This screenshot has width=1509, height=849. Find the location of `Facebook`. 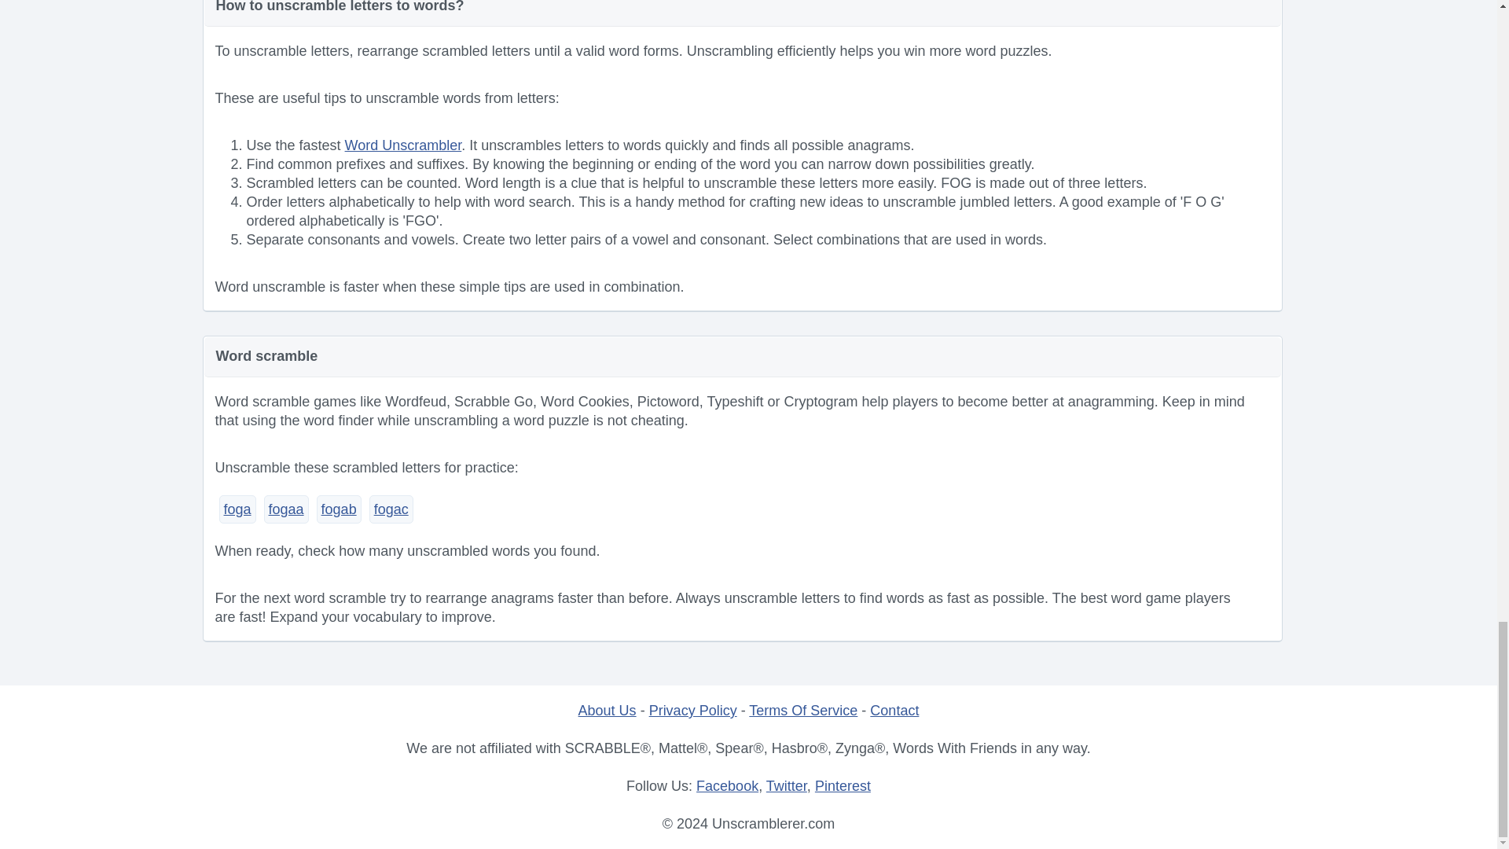

Facebook is located at coordinates (727, 786).